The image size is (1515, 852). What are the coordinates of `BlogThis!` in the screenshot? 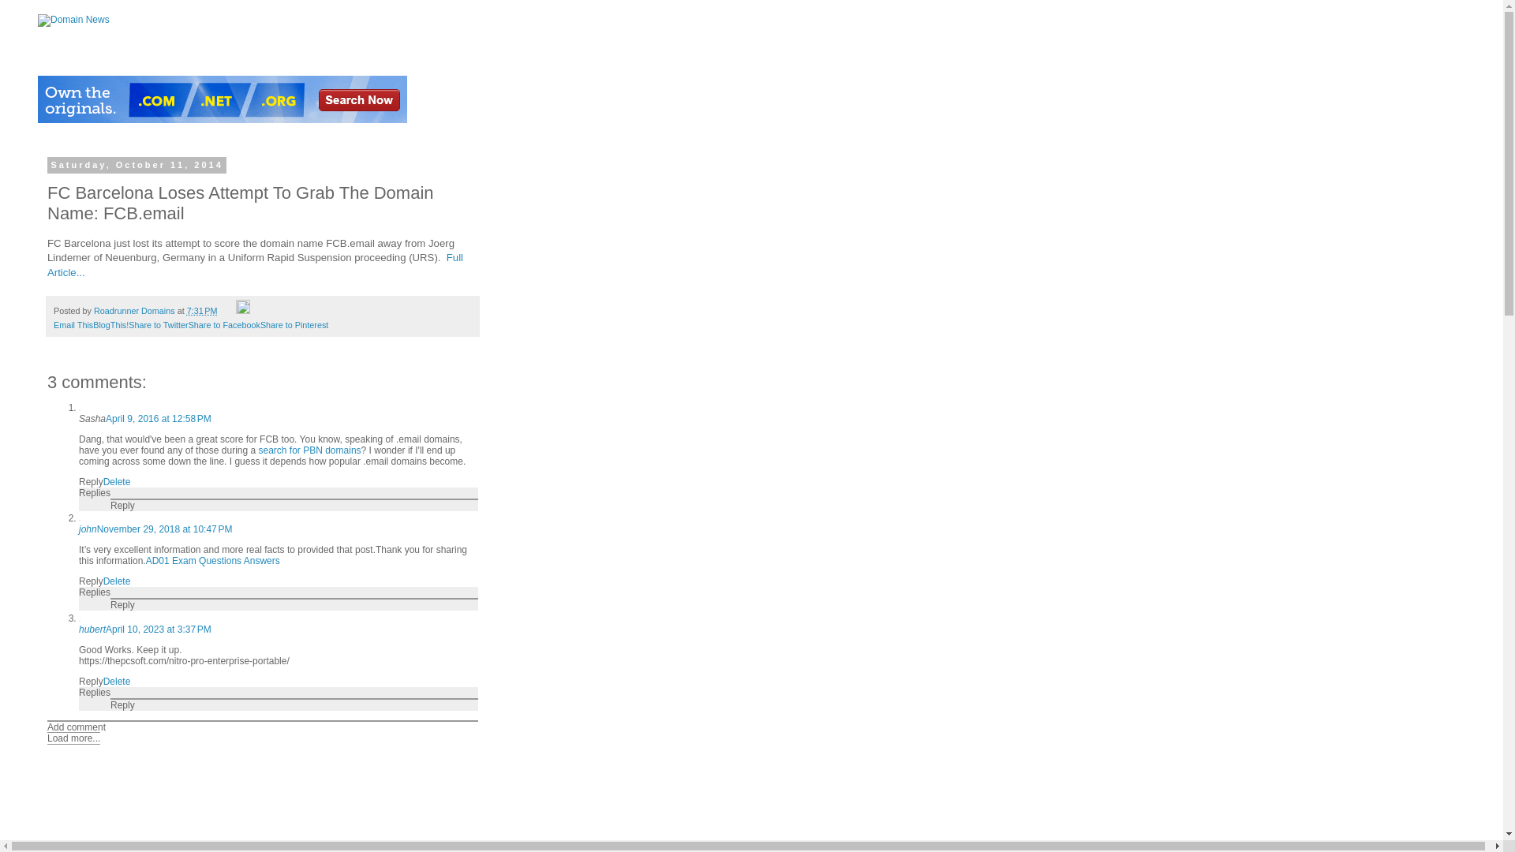 It's located at (110, 325).